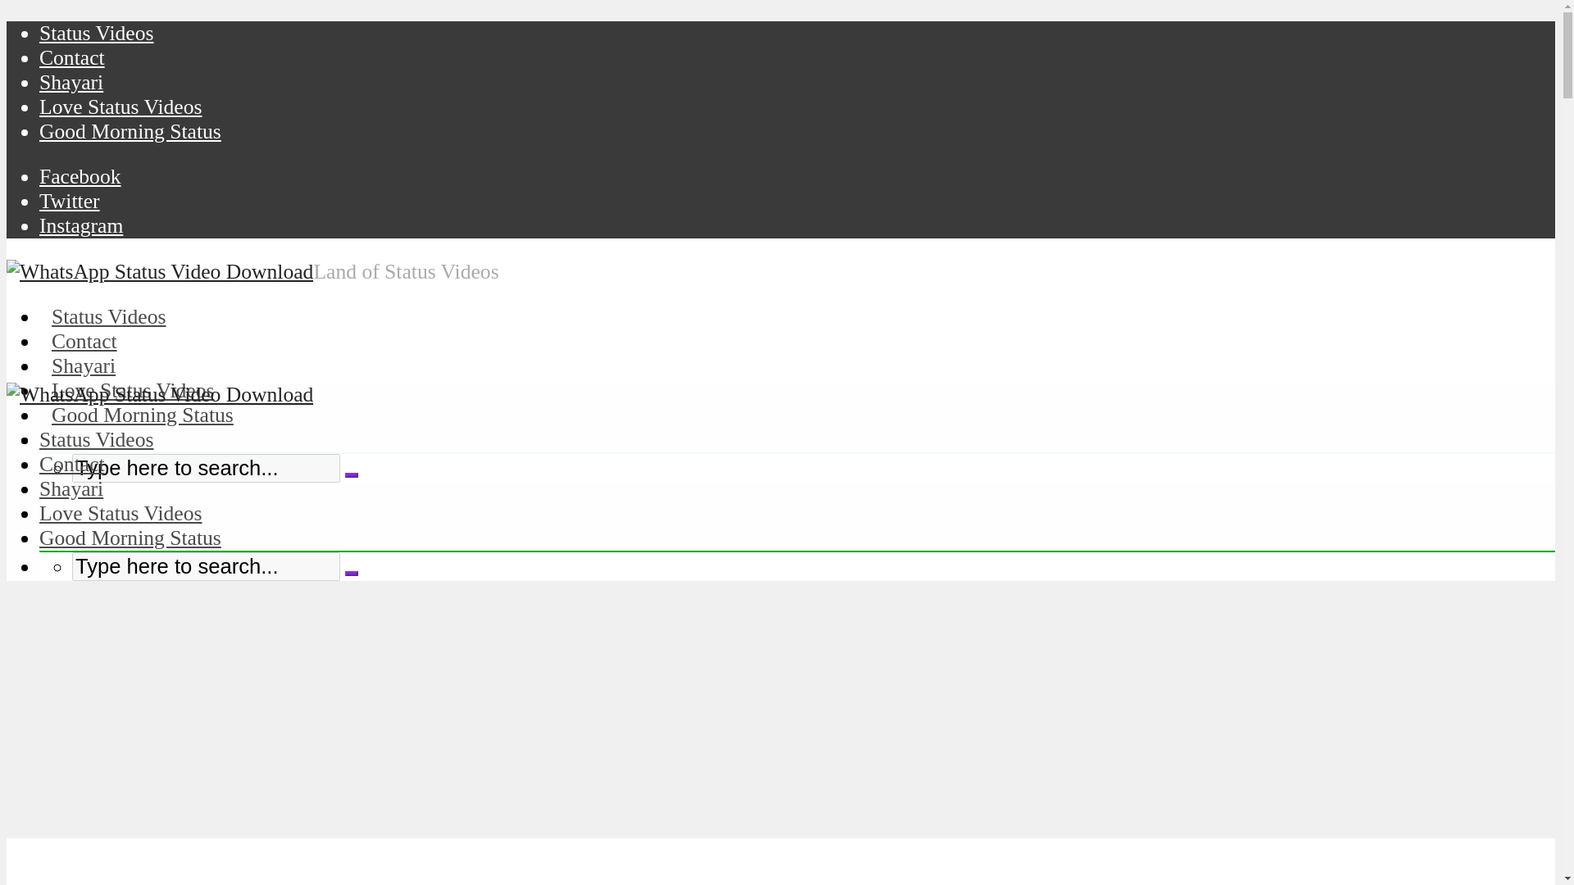 This screenshot has width=1574, height=885. What do you see at coordinates (70, 202) in the screenshot?
I see `Twitter` at bounding box center [70, 202].